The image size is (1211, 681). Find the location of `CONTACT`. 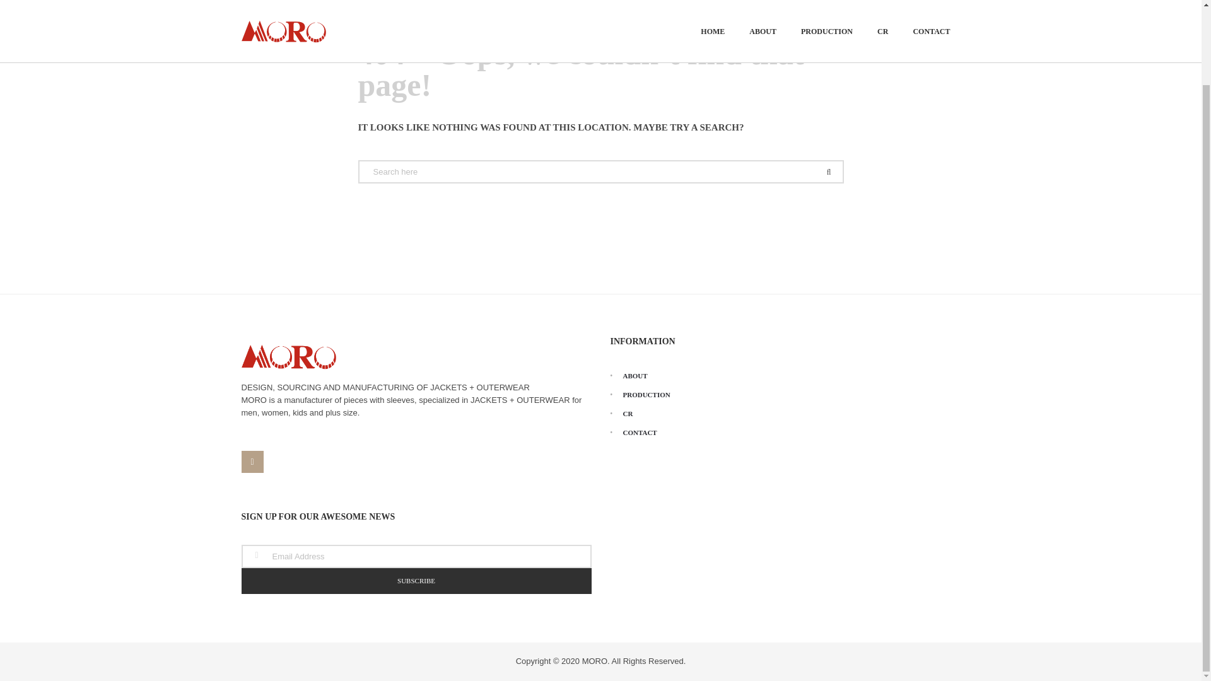

CONTACT is located at coordinates (633, 432).